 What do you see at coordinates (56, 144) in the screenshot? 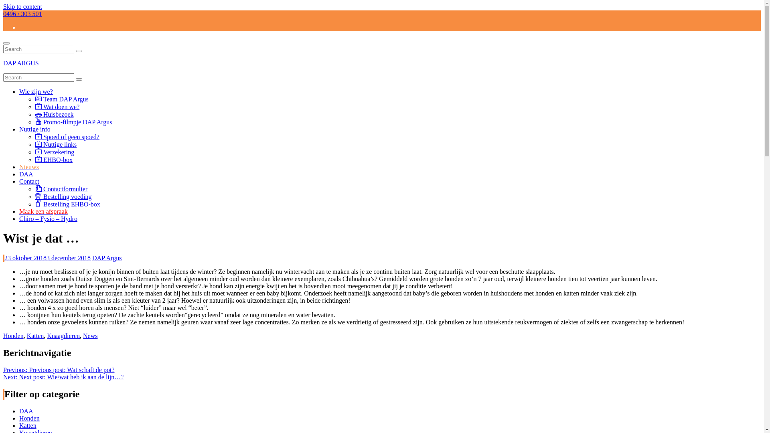
I see `Nuttige links` at bounding box center [56, 144].